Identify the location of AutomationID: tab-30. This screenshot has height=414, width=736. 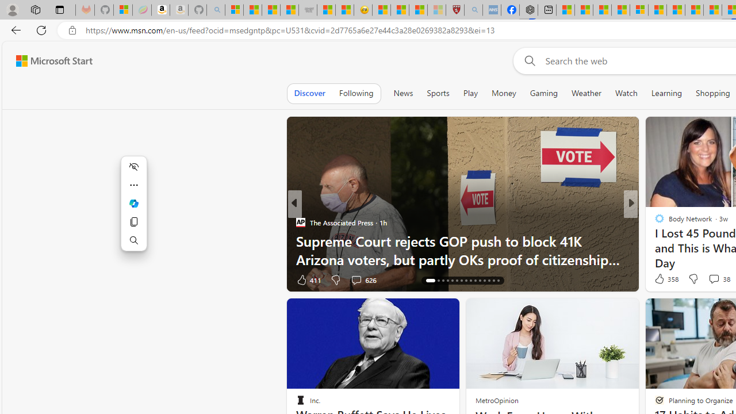
(498, 281).